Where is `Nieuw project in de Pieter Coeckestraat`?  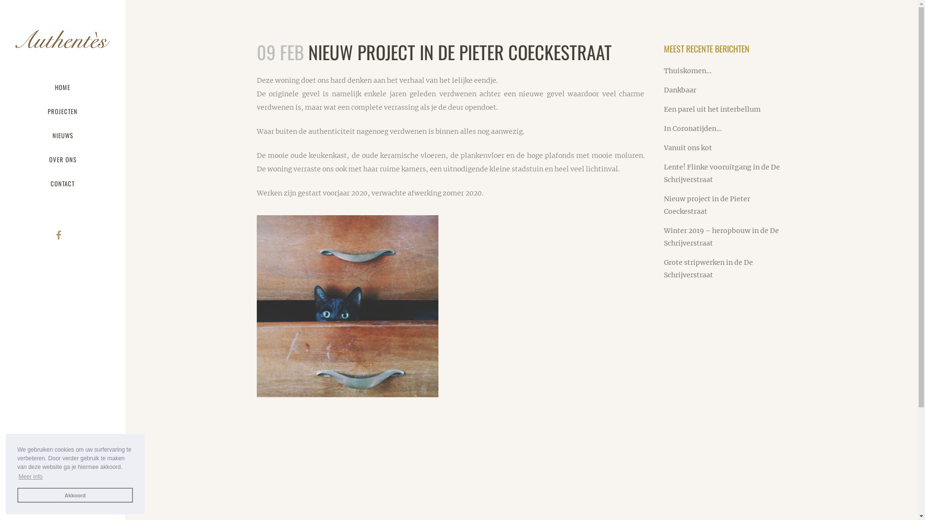
Nieuw project in de Pieter Coeckestraat is located at coordinates (707, 205).